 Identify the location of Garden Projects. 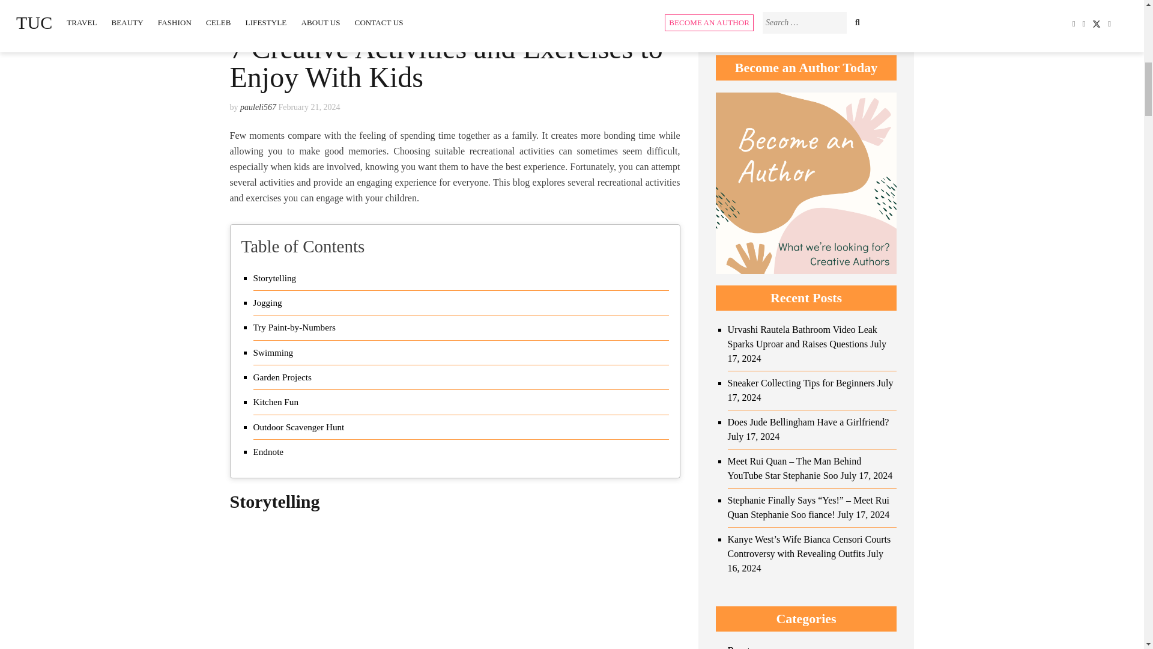
(282, 377).